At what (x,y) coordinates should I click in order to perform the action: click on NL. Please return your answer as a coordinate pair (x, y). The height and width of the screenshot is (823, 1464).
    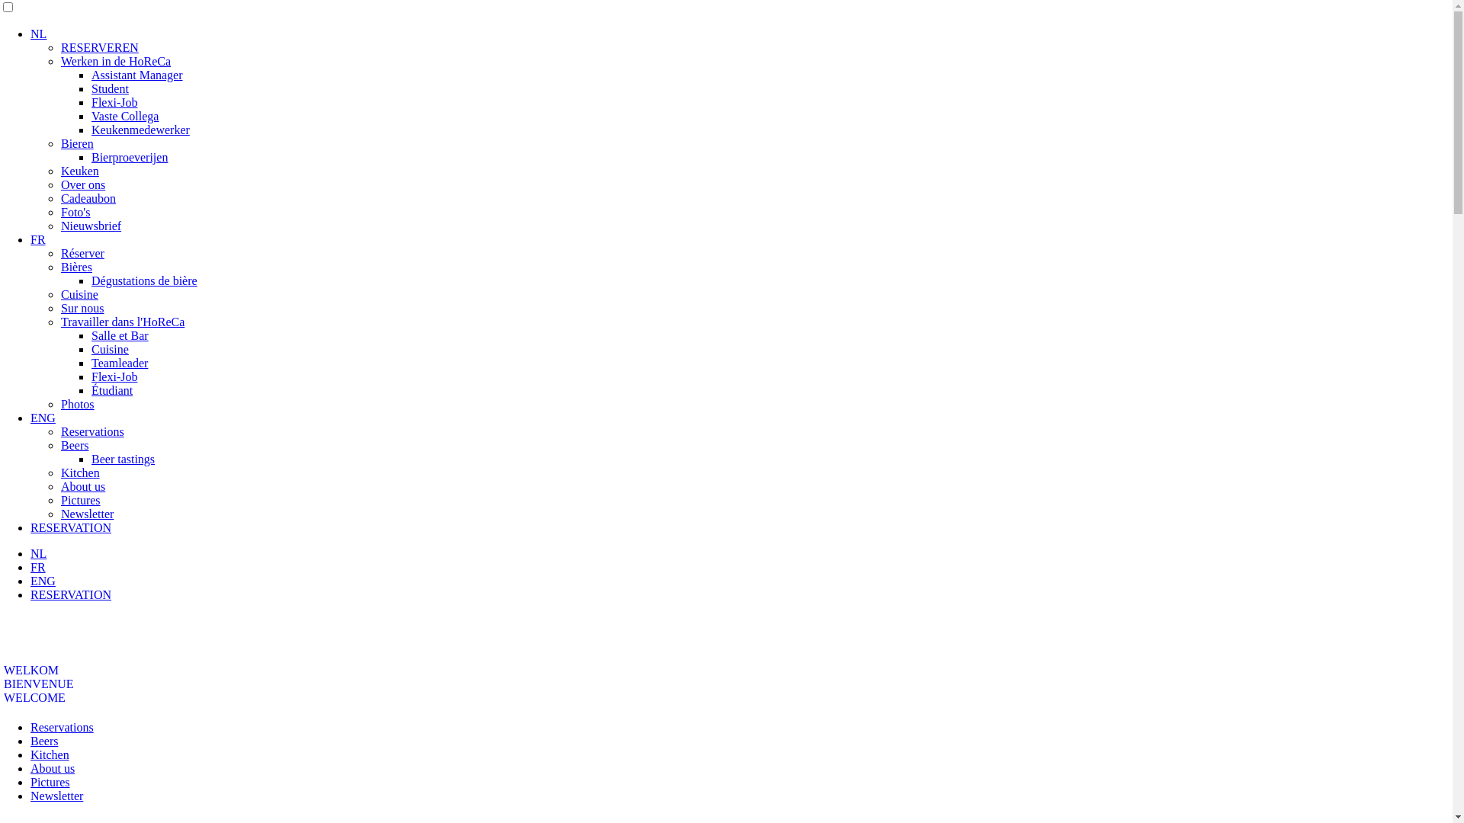
    Looking at the image, I should click on (38, 34).